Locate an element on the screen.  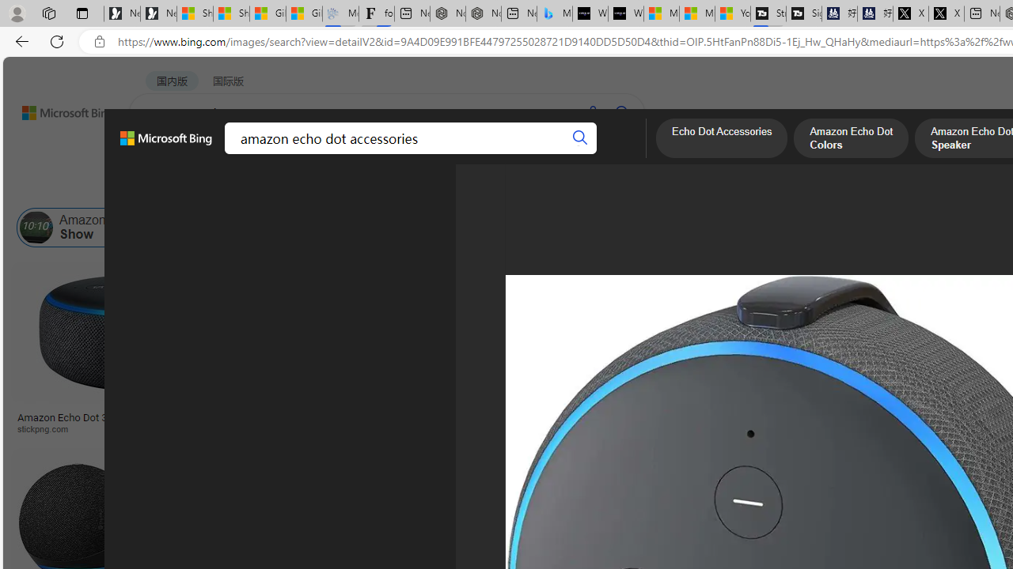
Amazon Echo Show is located at coordinates (36, 228).